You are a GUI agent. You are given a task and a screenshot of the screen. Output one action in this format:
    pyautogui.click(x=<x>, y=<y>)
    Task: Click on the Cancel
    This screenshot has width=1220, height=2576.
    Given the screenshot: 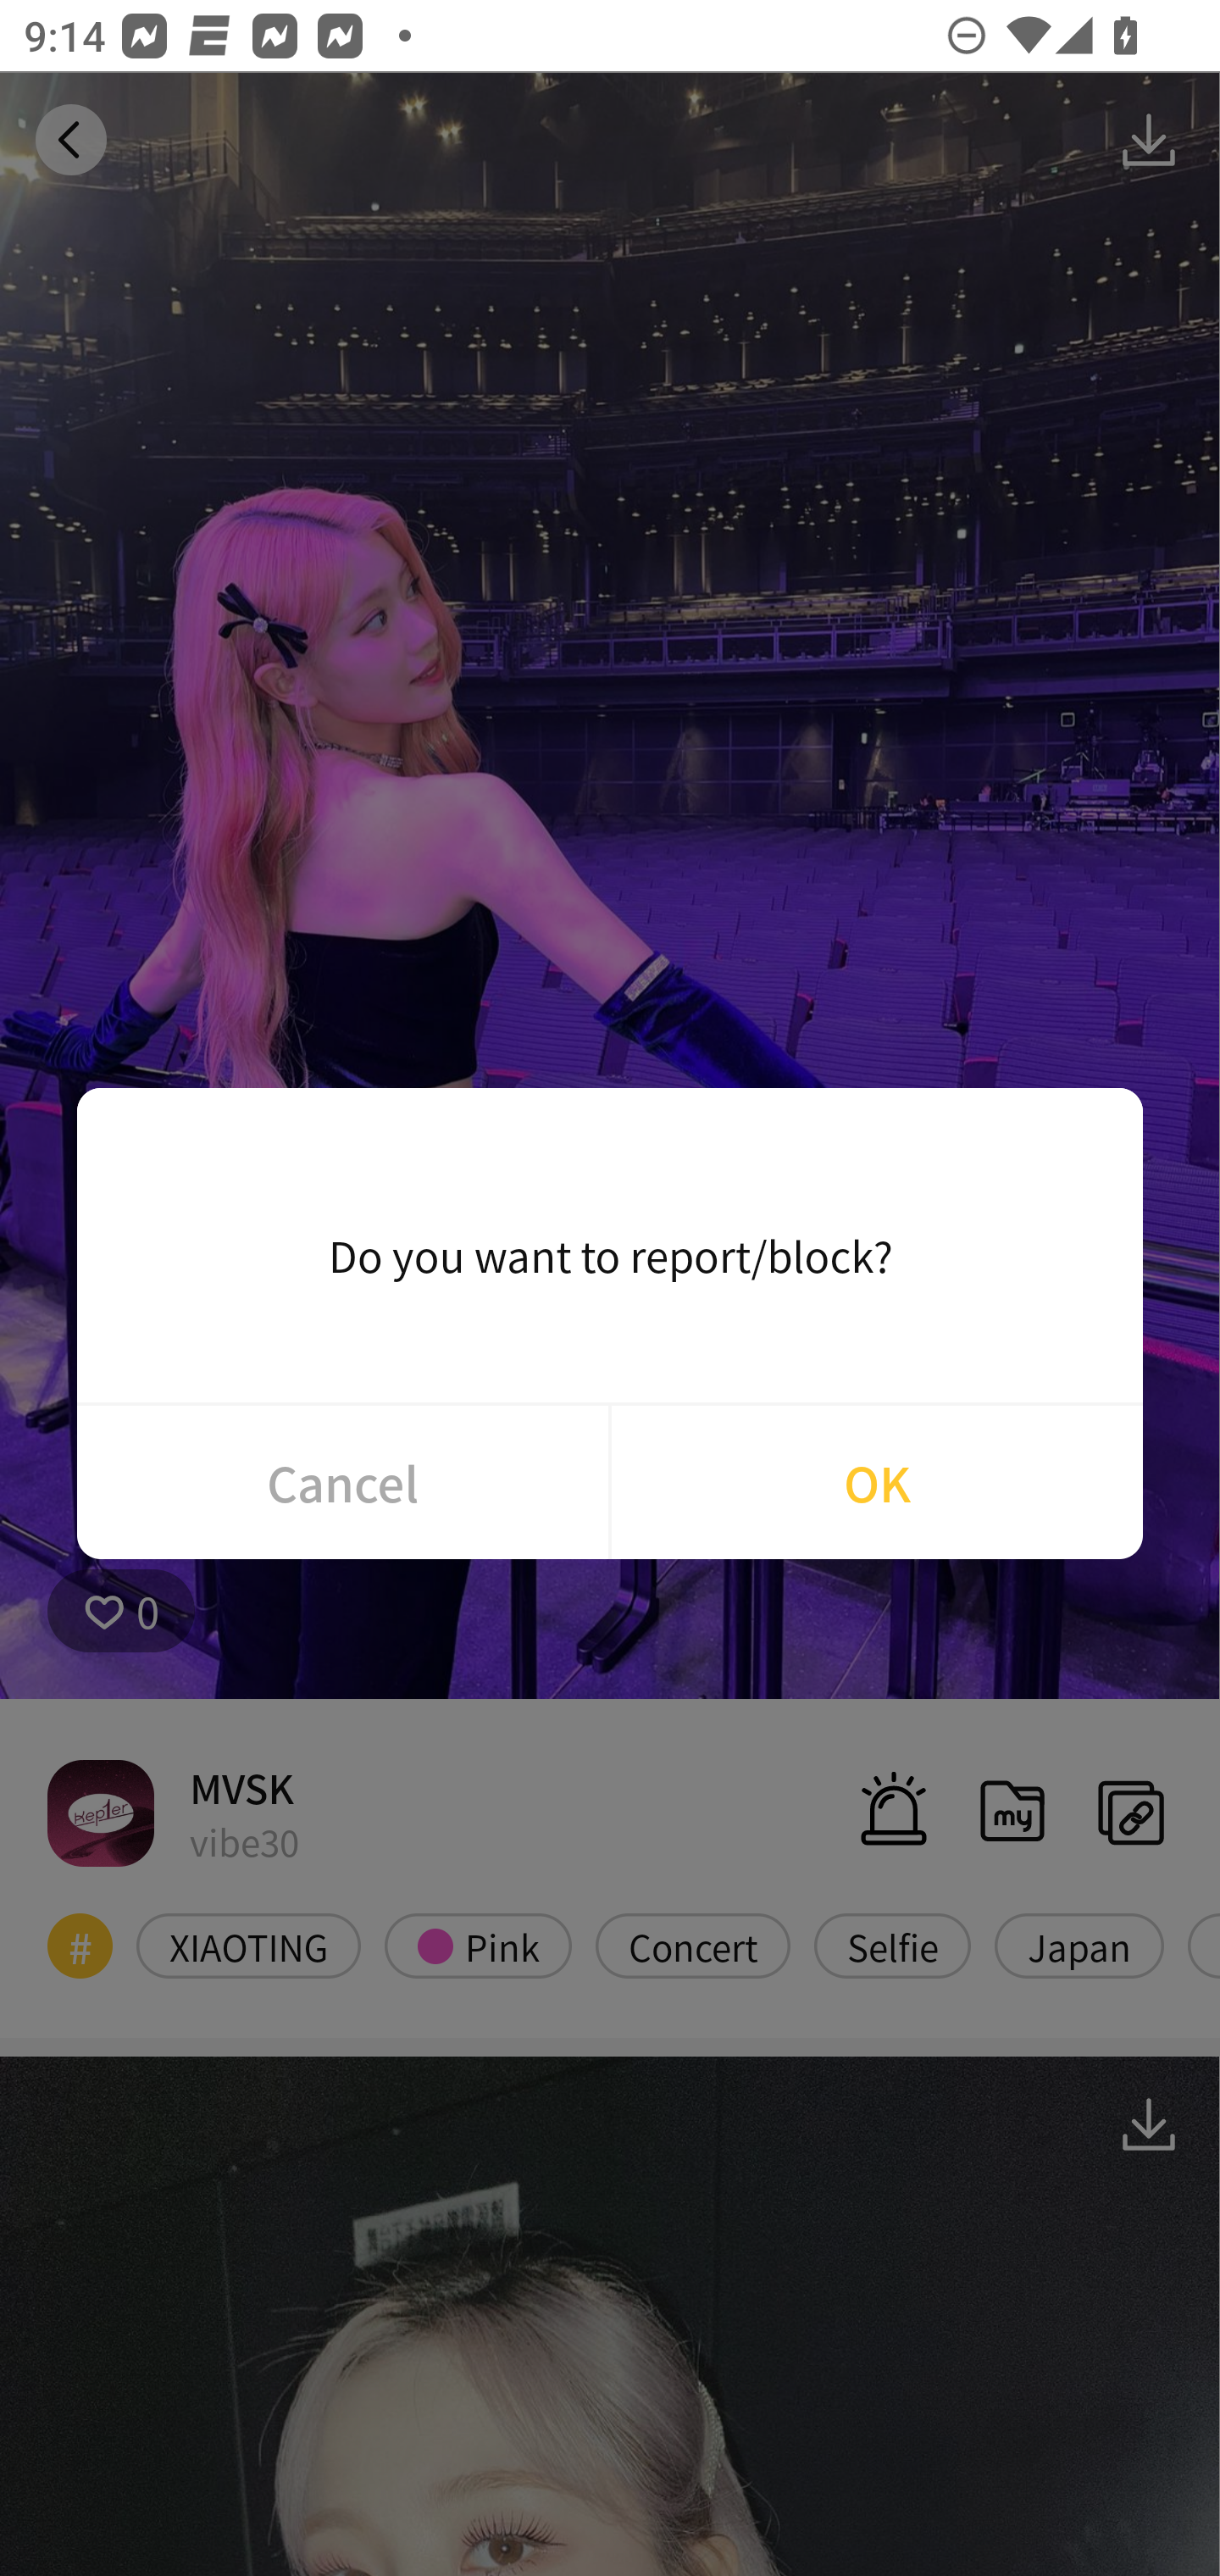 What is the action you would take?
    pyautogui.click(x=342, y=1482)
    